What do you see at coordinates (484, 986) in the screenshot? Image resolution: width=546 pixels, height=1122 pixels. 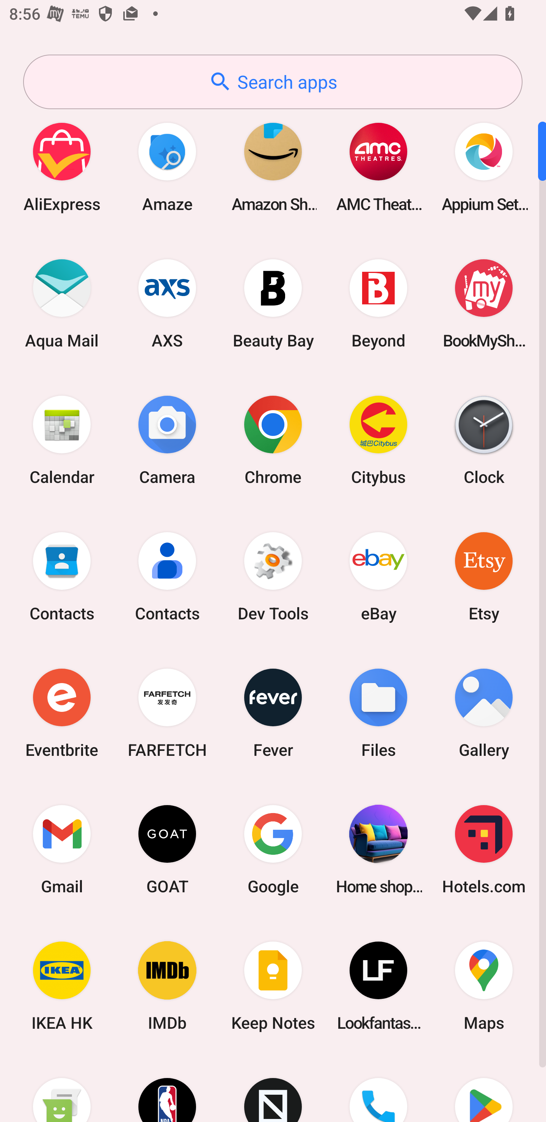 I see `Maps` at bounding box center [484, 986].